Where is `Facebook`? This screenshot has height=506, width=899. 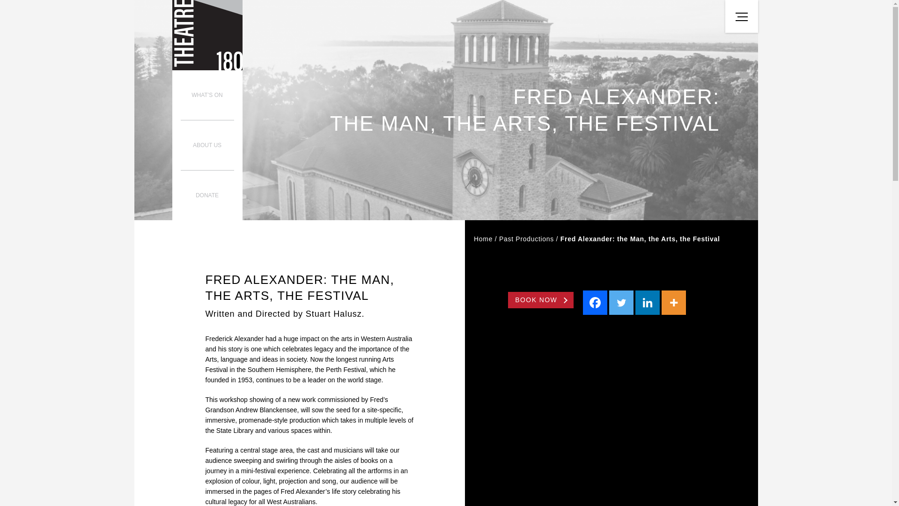 Facebook is located at coordinates (595, 302).